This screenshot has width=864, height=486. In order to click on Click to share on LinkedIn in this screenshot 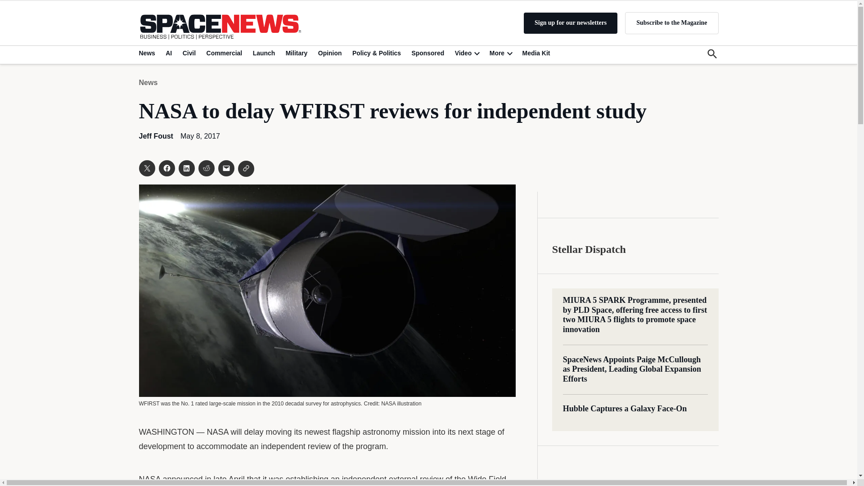, I will do `click(186, 168)`.